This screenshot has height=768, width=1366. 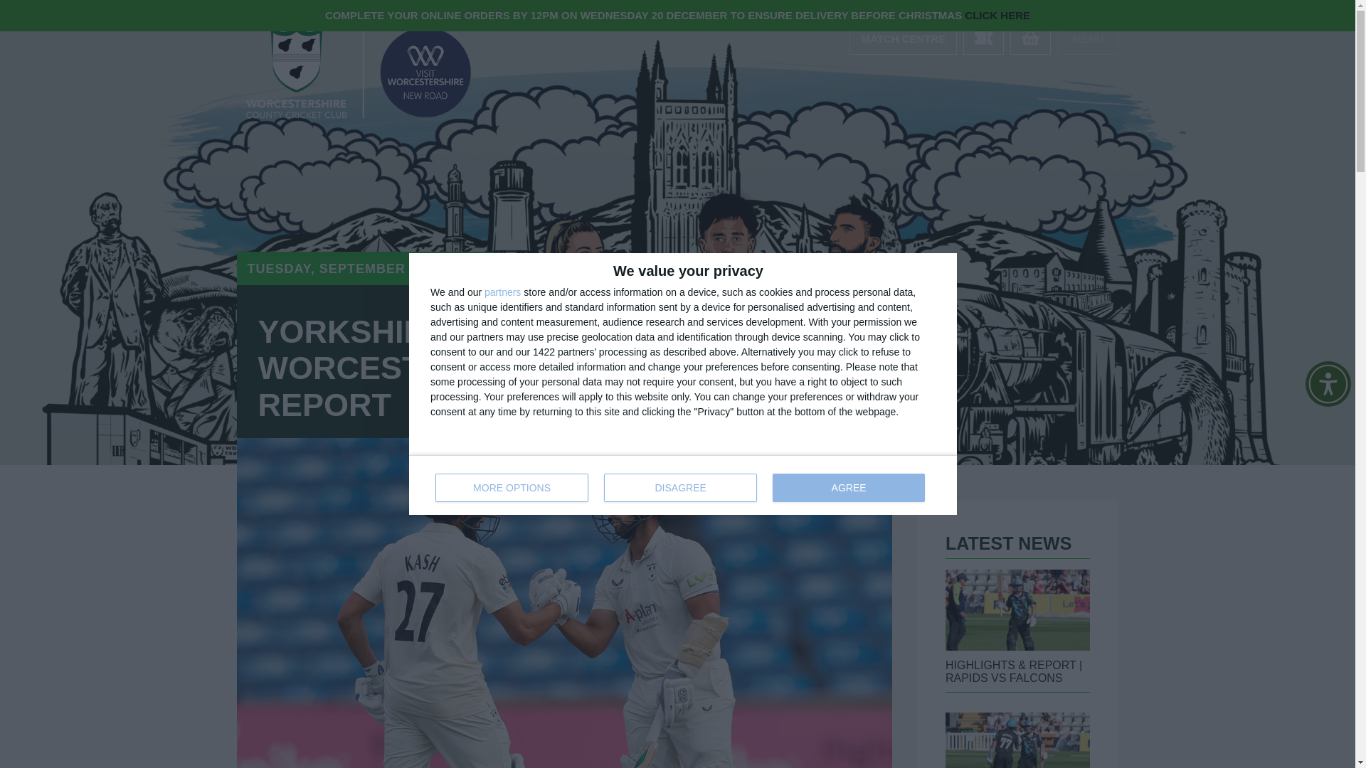 I want to click on MENU, so click(x=1088, y=38).